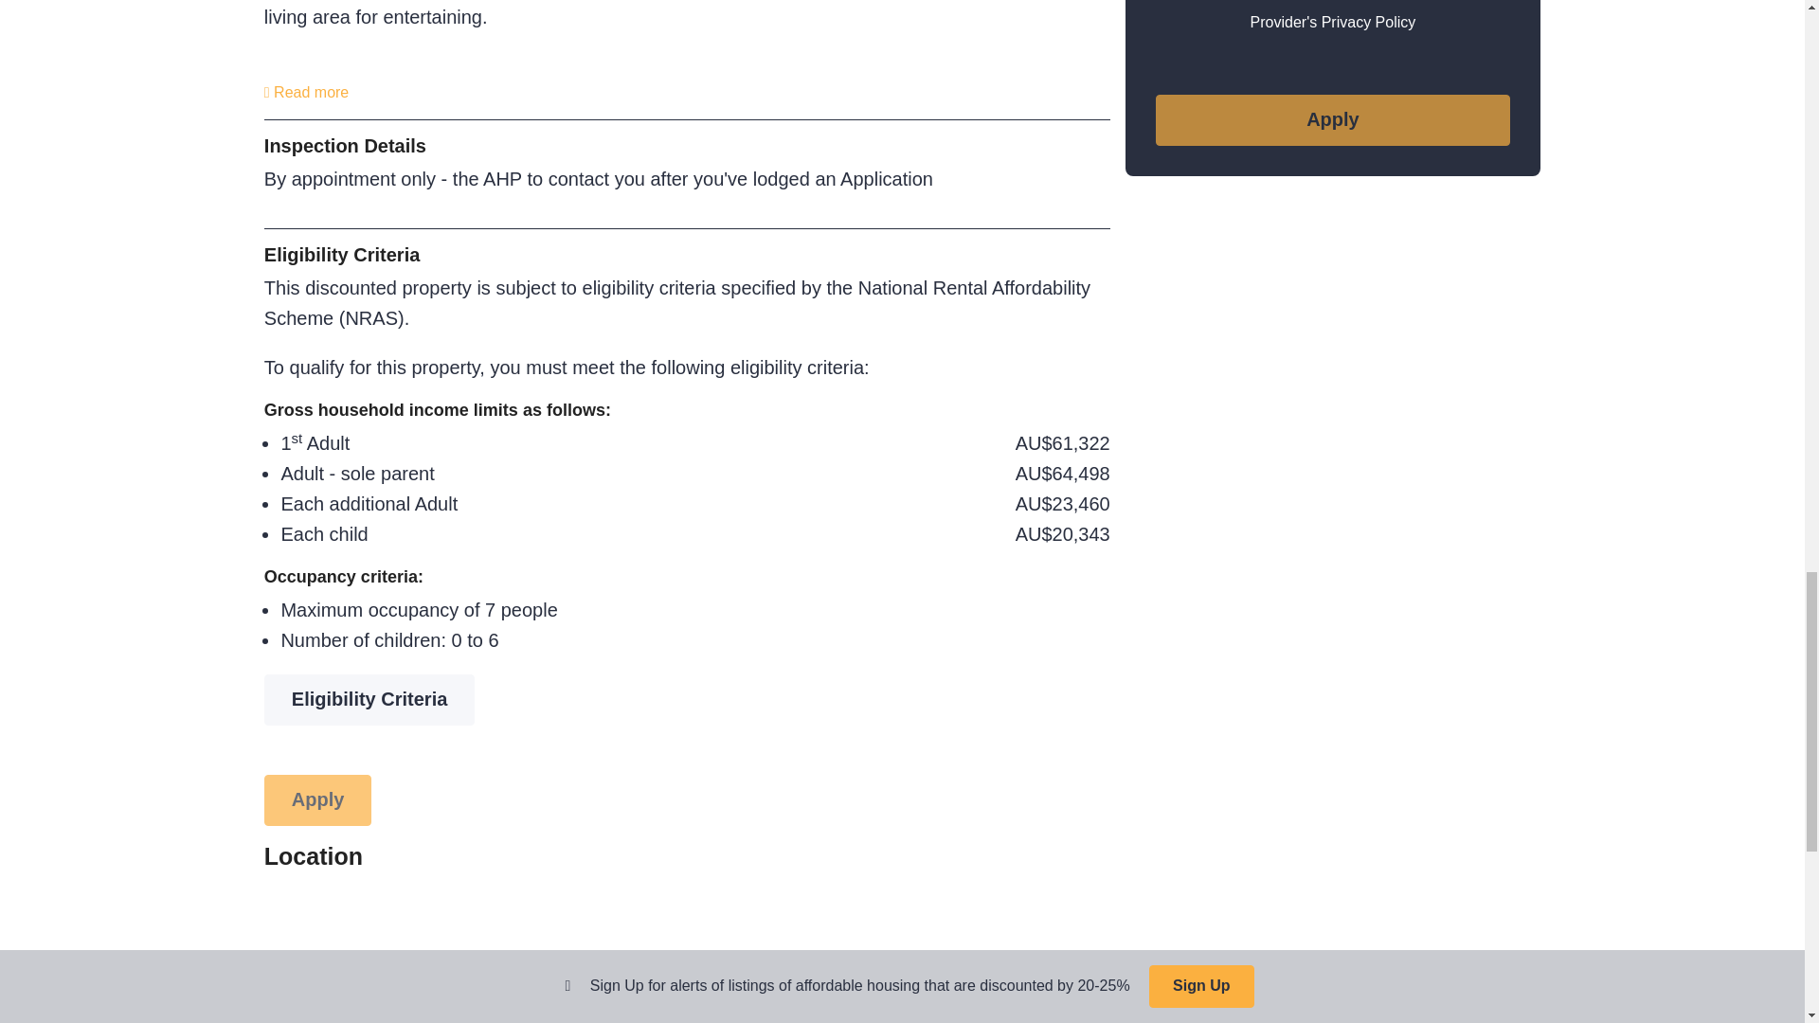 The width and height of the screenshot is (1819, 1023). Describe the element at coordinates (369, 699) in the screenshot. I see `Eligibility Criteria` at that location.